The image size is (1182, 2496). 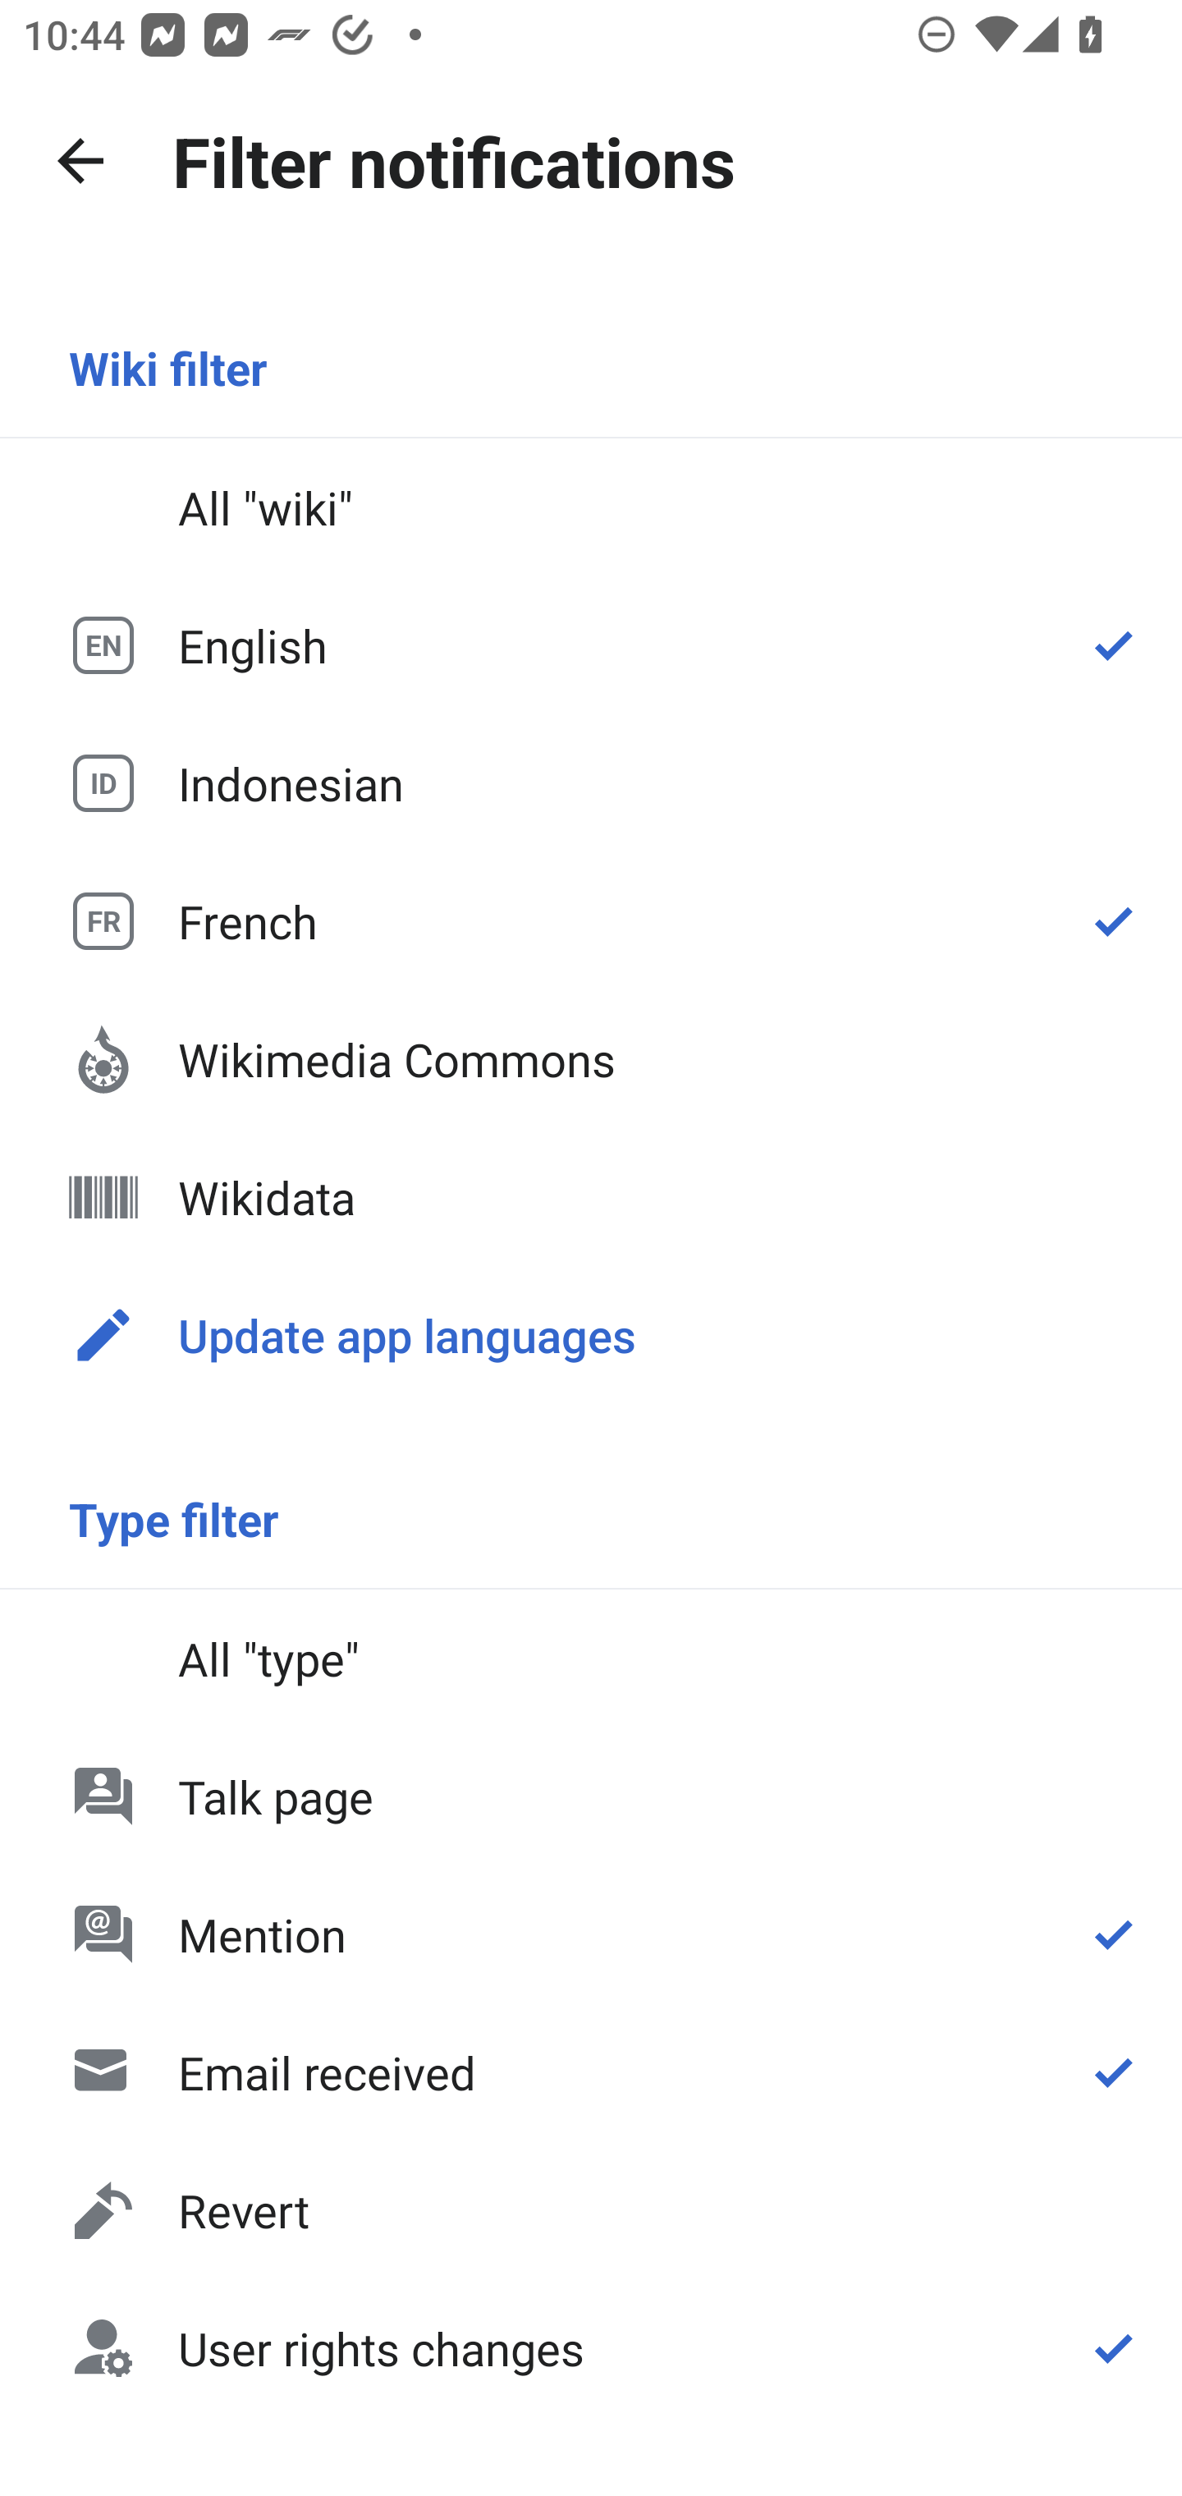 I want to click on FR French, so click(x=591, y=920).